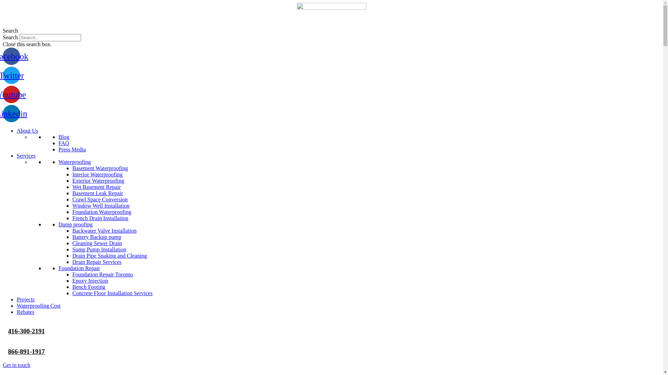  Describe the element at coordinates (100, 199) in the screenshot. I see `Crawl Space Conversion` at that location.